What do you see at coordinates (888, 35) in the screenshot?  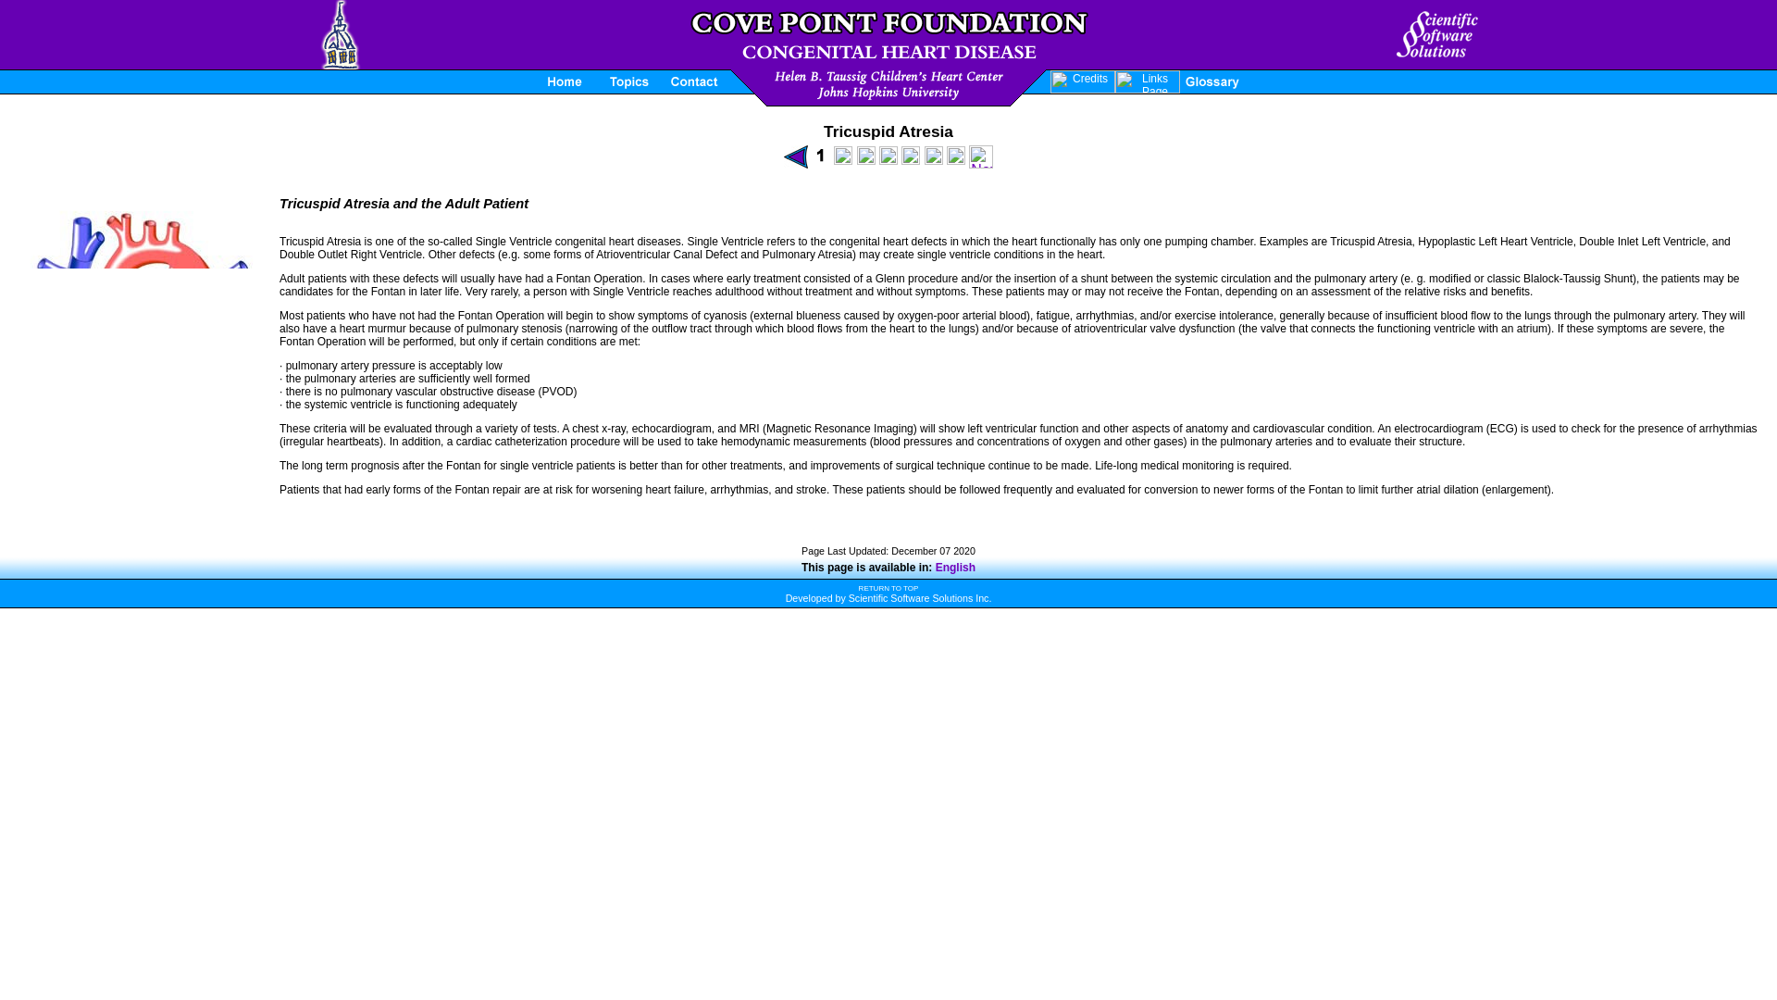 I see `Congenital Heart Disease` at bounding box center [888, 35].